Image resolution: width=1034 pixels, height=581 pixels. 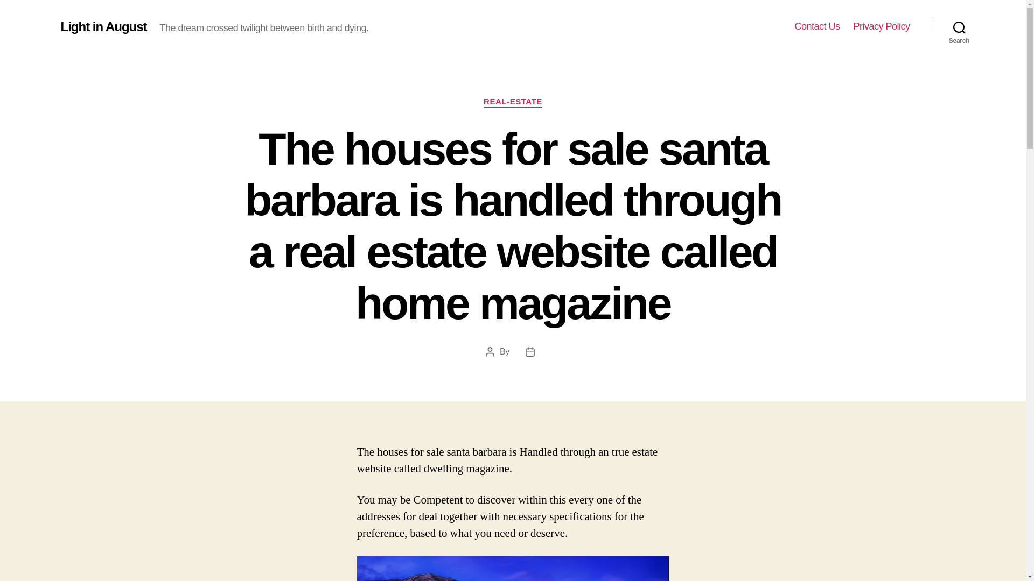 I want to click on Contact Us, so click(x=816, y=26).